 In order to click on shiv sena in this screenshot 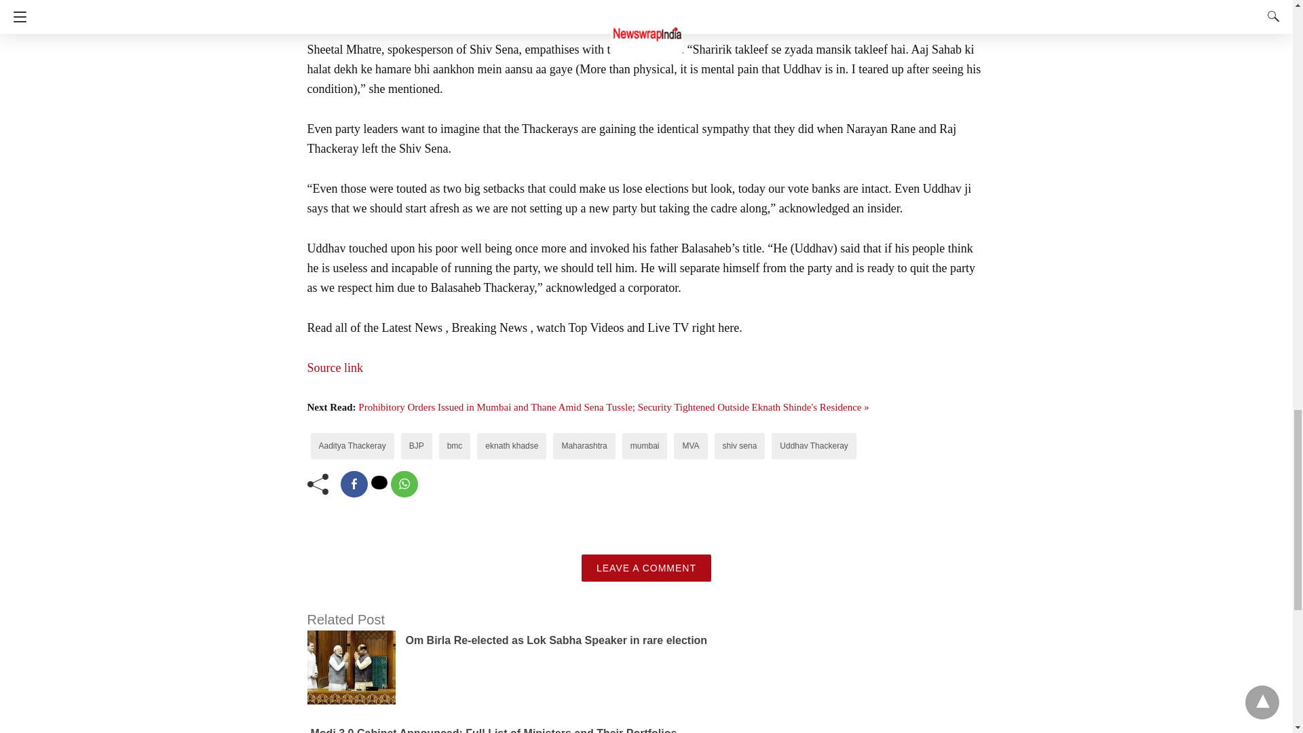, I will do `click(740, 446)`.